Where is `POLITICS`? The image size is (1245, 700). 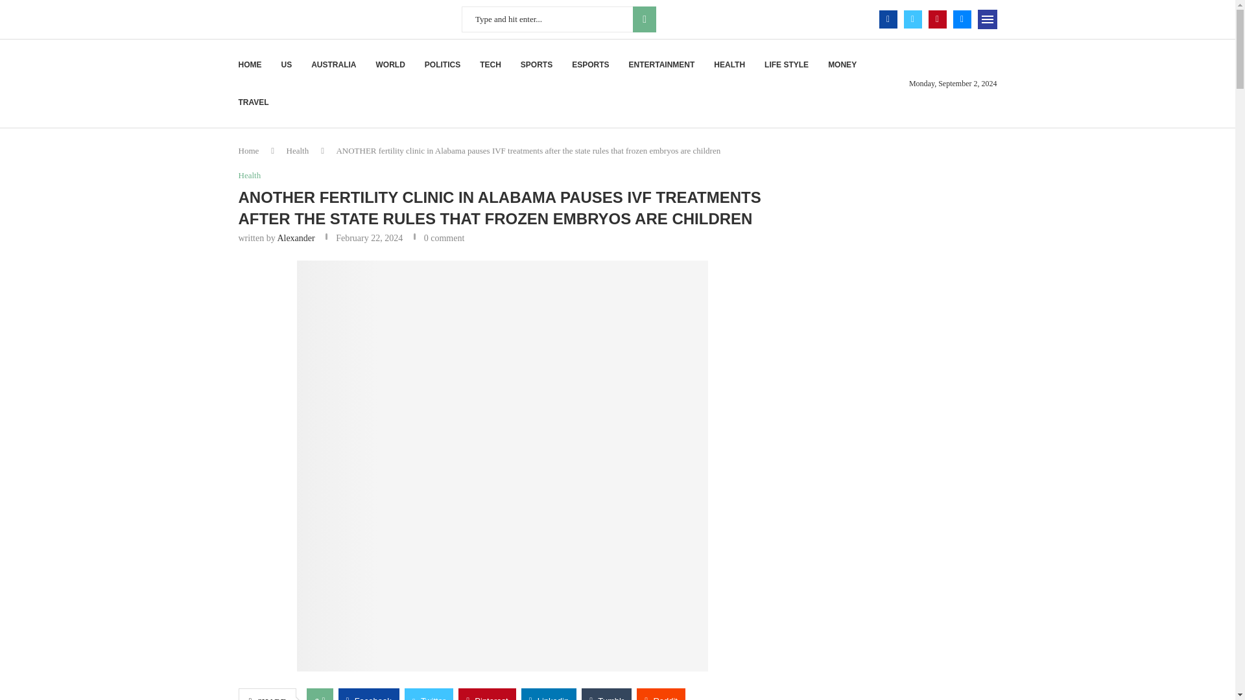 POLITICS is located at coordinates (442, 65).